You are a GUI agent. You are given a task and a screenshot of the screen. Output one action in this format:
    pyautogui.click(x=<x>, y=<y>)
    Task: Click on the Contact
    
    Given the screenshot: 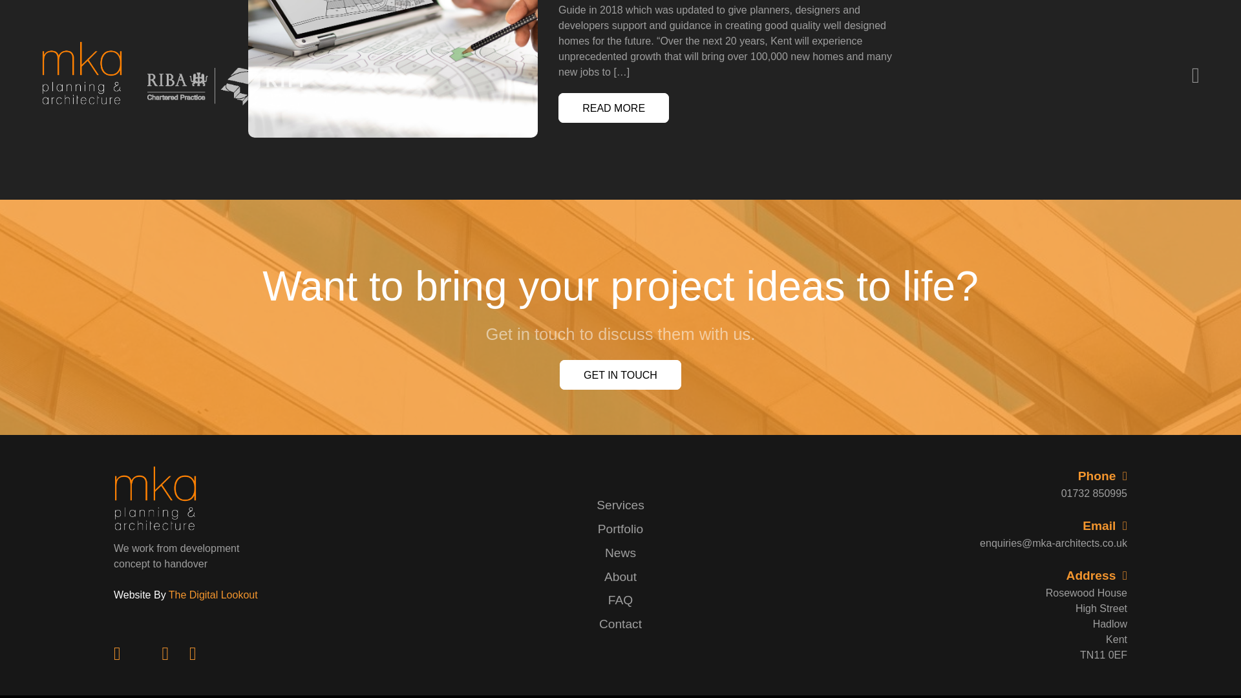 What is the action you would take?
    pyautogui.click(x=620, y=624)
    